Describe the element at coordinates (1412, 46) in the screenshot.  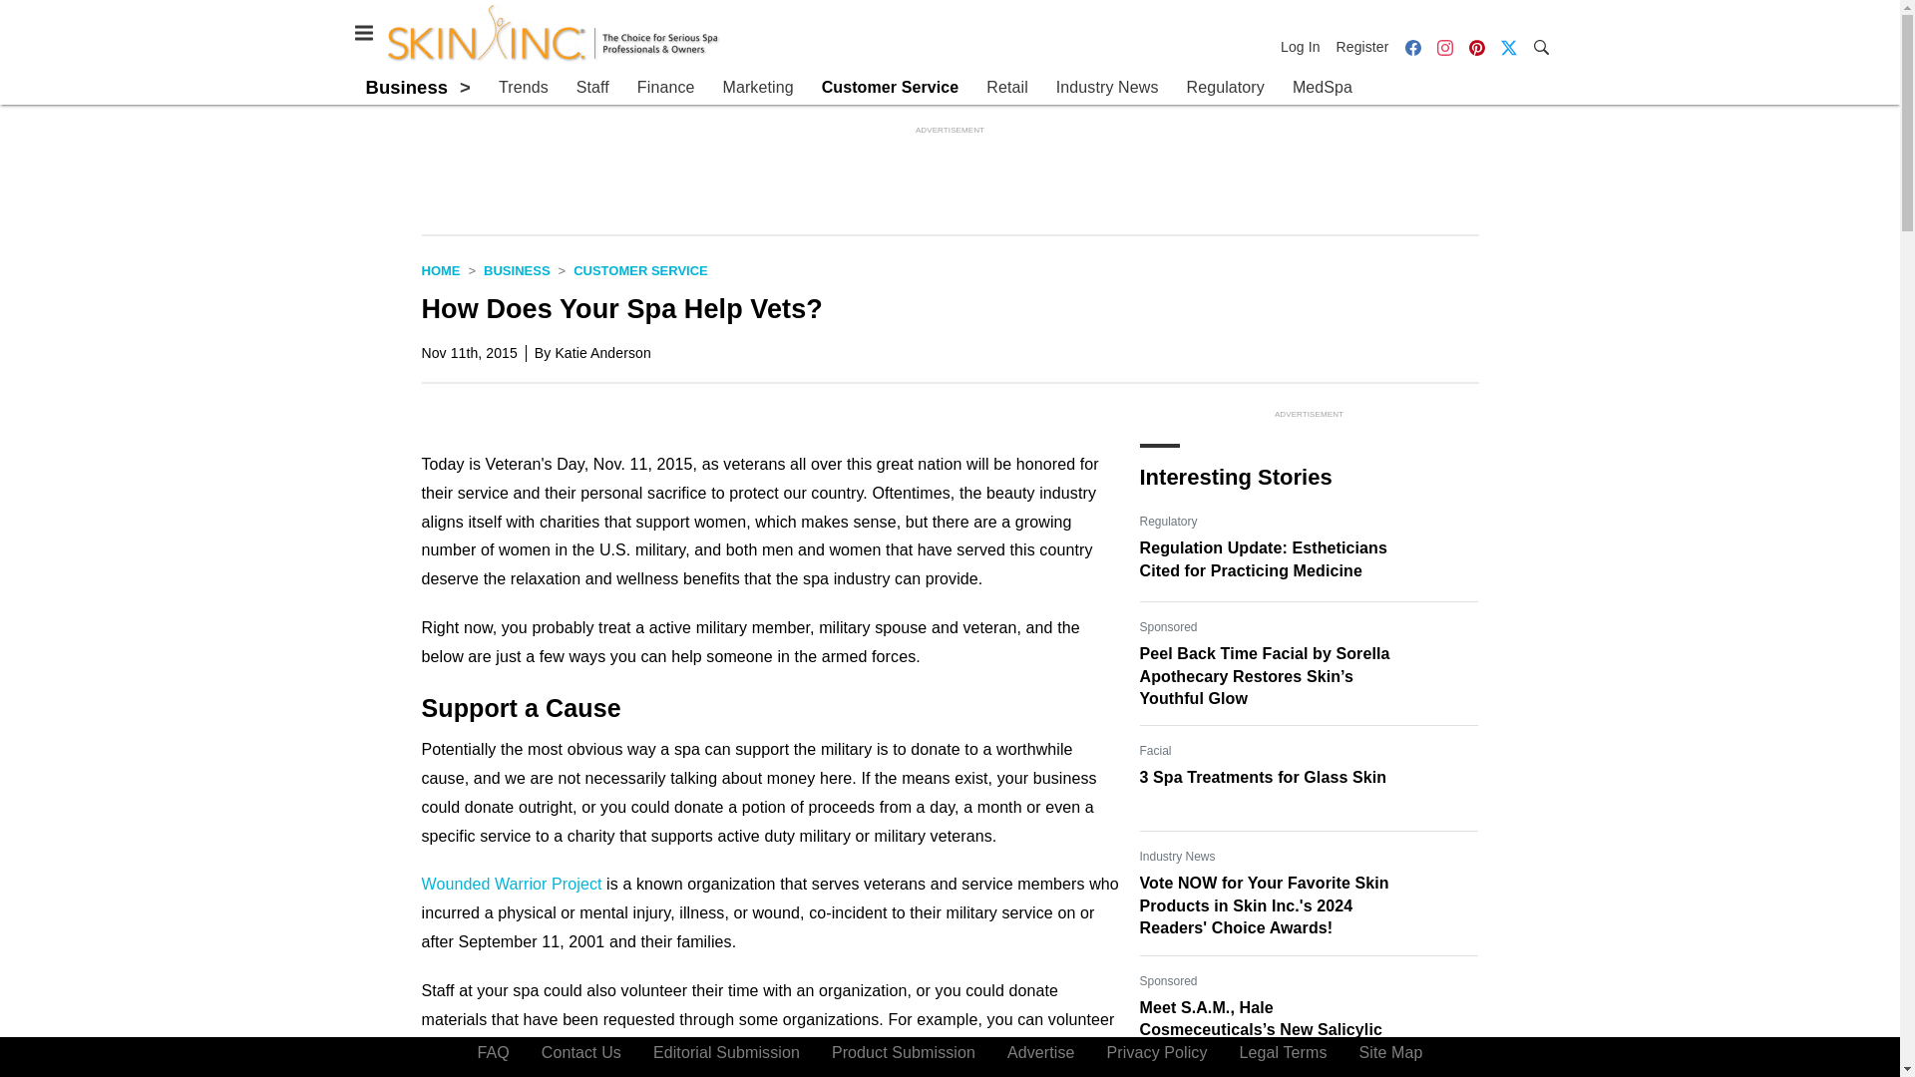
I see `Facebook icon` at that location.